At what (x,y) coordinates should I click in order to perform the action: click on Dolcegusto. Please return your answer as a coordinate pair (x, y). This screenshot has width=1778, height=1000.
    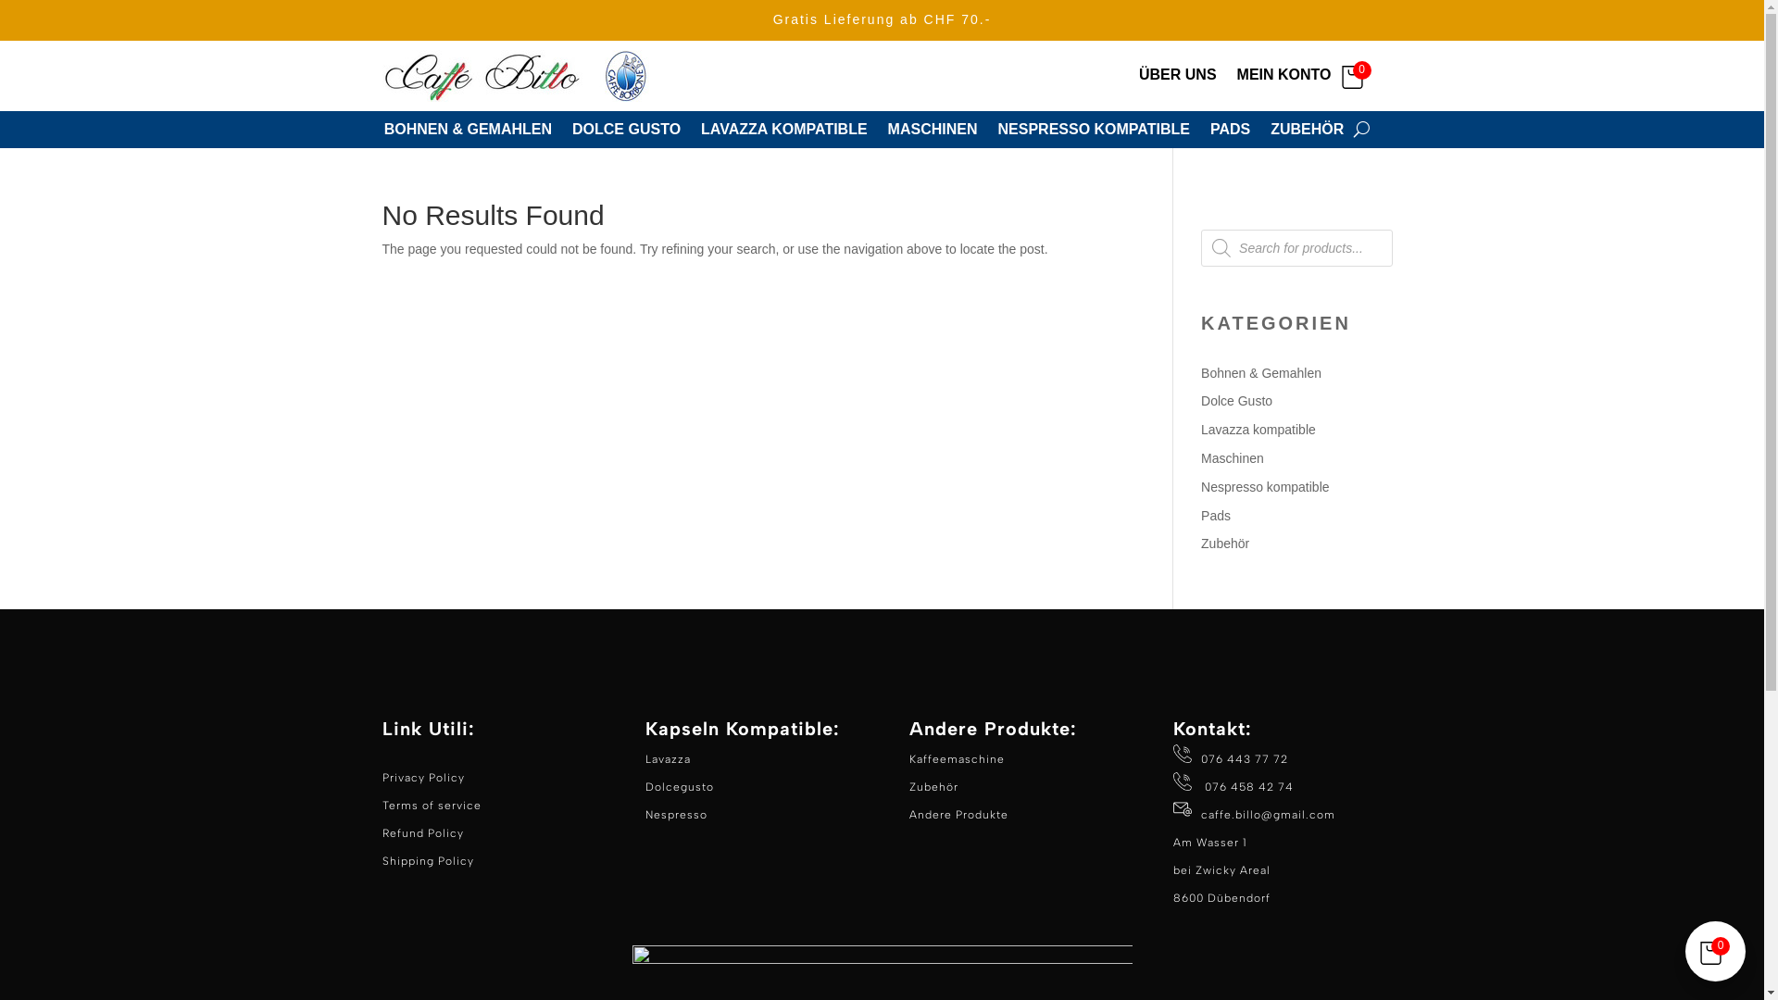
    Looking at the image, I should click on (680, 787).